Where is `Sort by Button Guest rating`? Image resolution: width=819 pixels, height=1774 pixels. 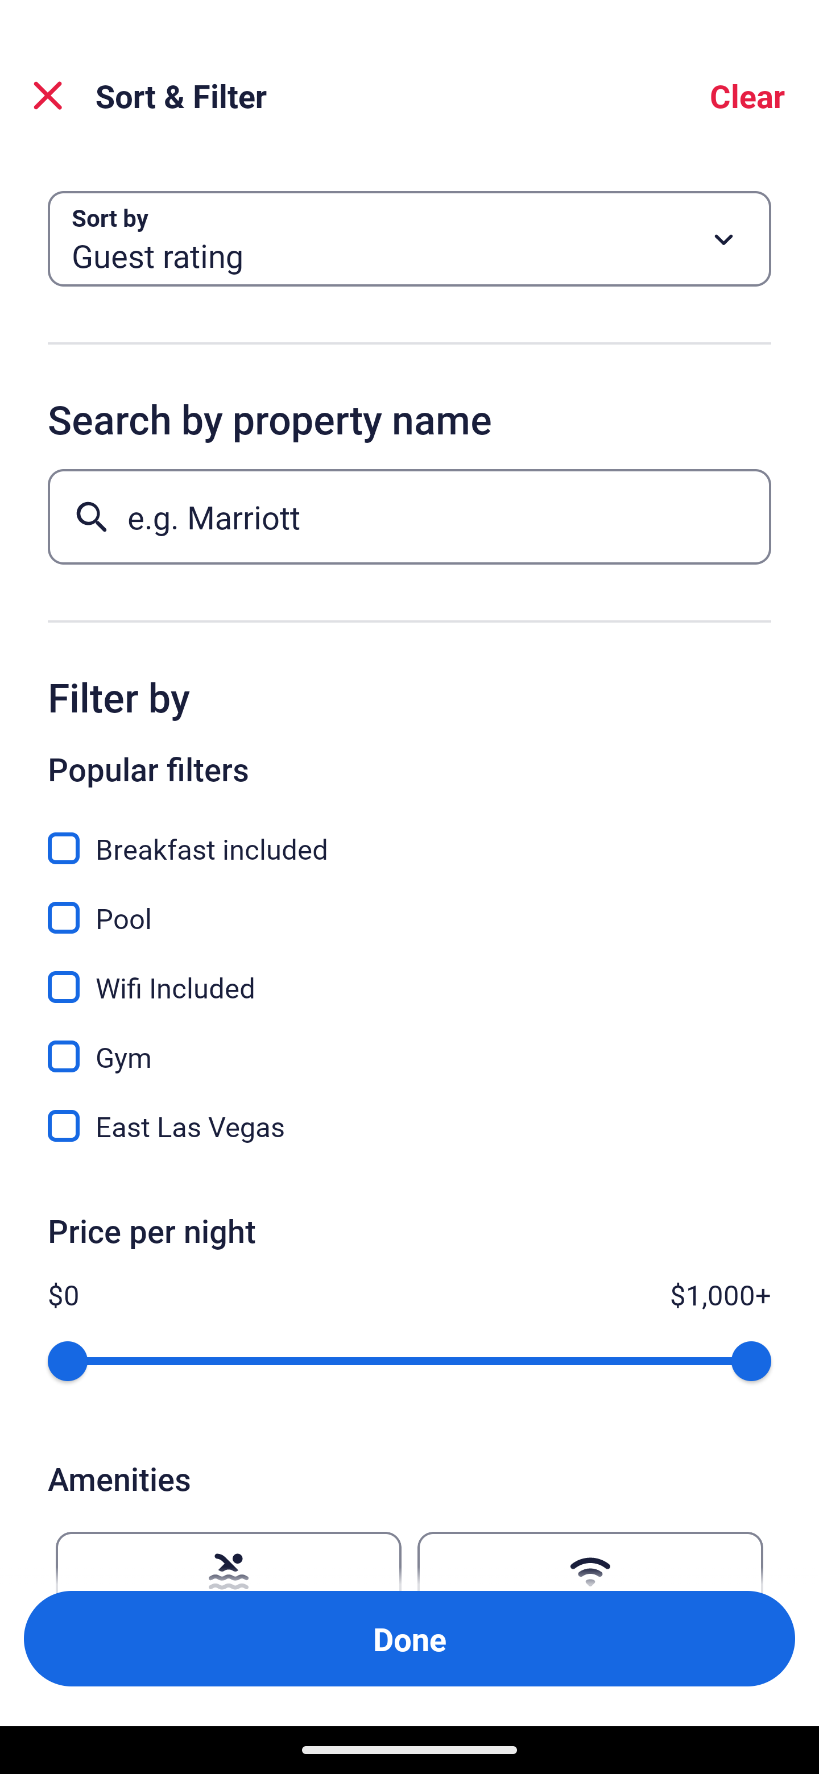
Sort by Button Guest rating is located at coordinates (409, 239).